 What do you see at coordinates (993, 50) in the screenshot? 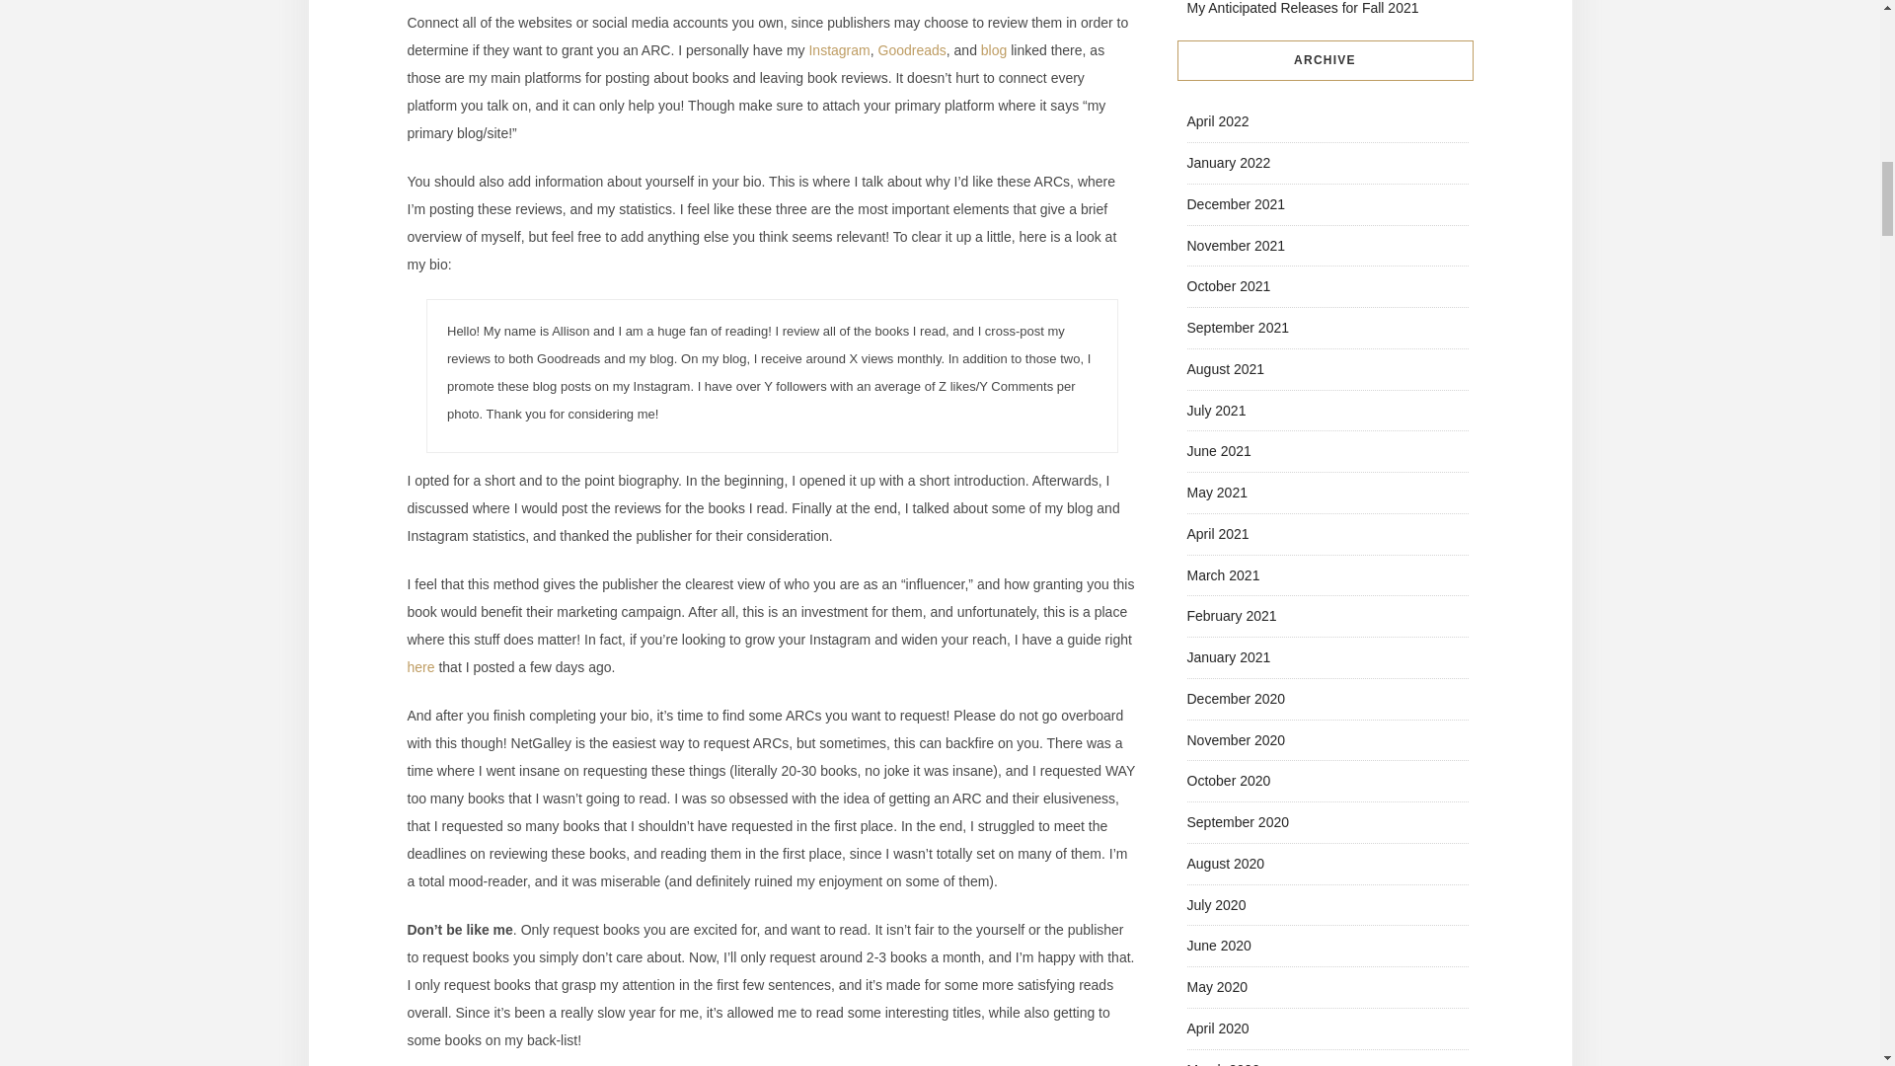
I see `blog` at bounding box center [993, 50].